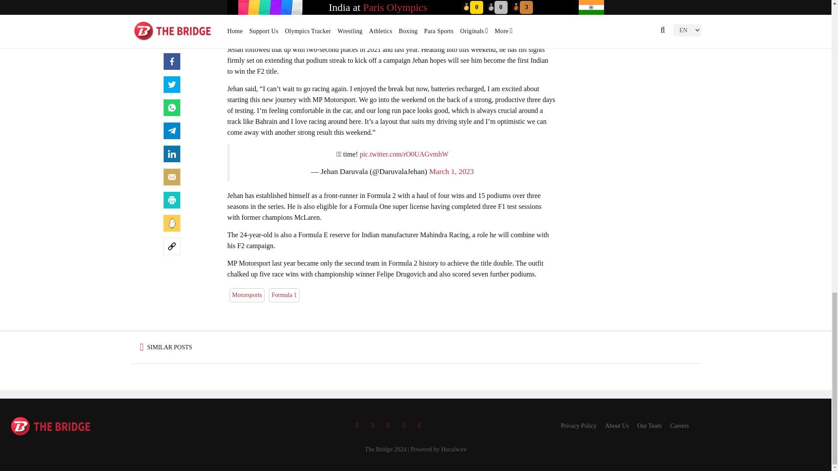 This screenshot has height=471, width=838. I want to click on LinkedIn, so click(172, 154).